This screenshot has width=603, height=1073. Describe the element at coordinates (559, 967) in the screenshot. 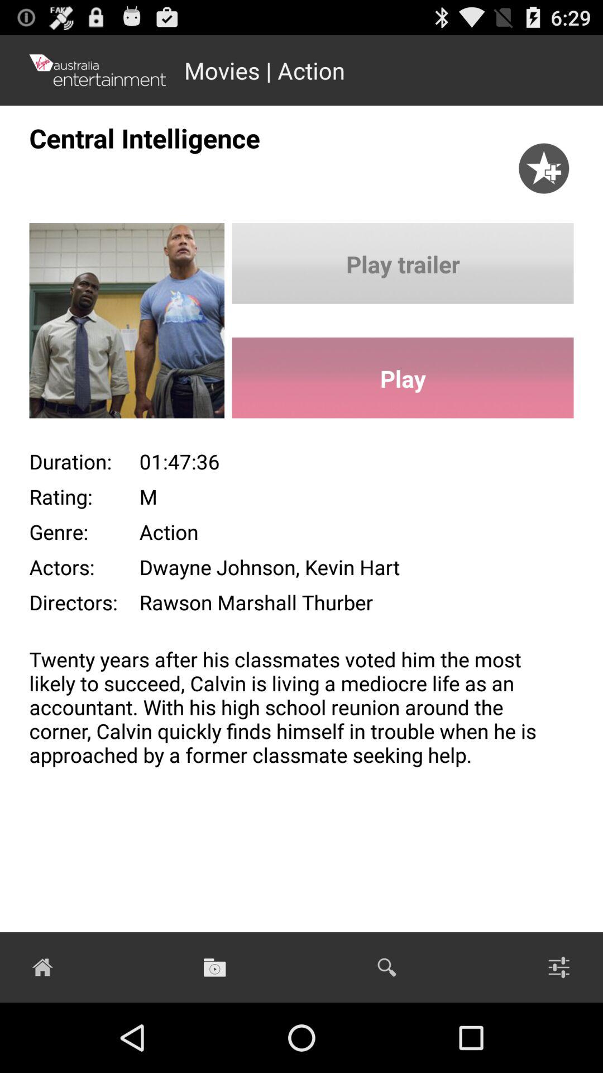

I see `click the item at the bottom right corner` at that location.